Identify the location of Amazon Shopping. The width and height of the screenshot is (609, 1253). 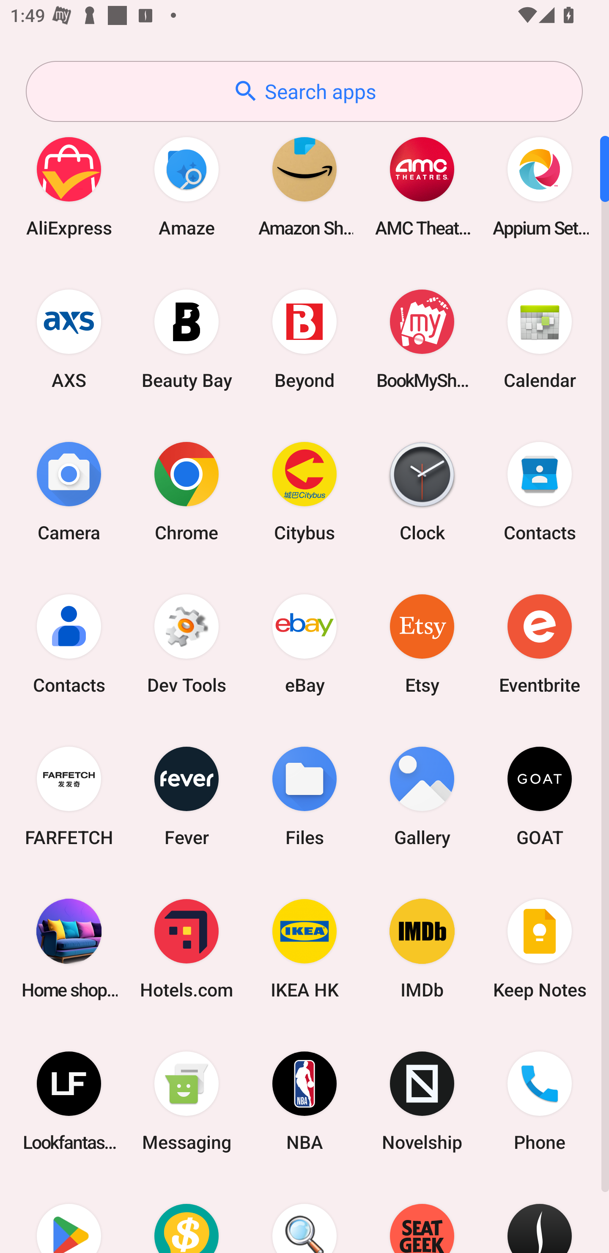
(304, 186).